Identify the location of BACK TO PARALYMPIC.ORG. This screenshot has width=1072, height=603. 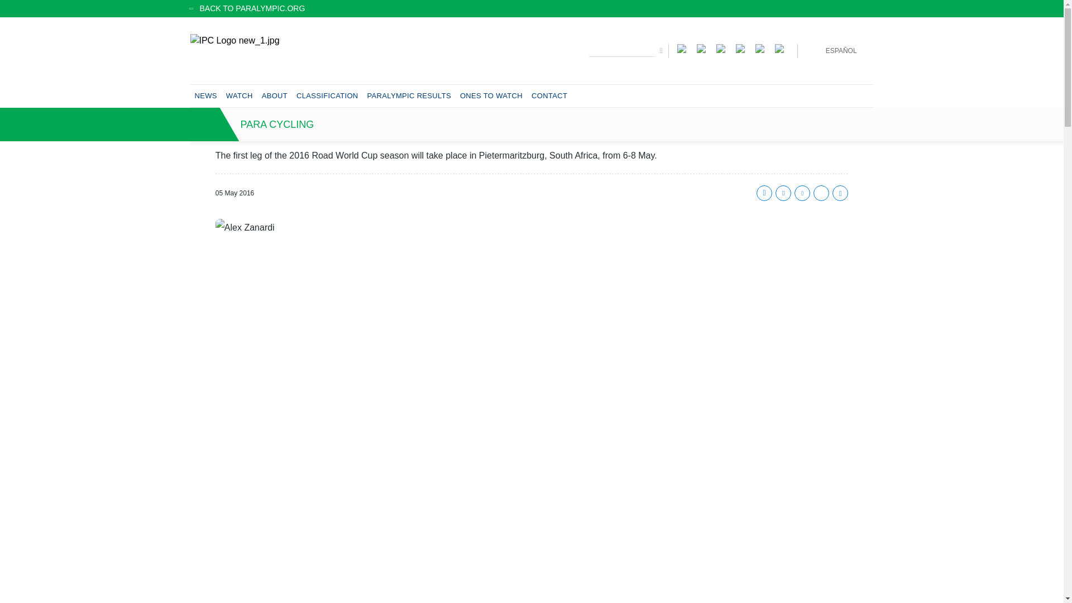
(532, 8).